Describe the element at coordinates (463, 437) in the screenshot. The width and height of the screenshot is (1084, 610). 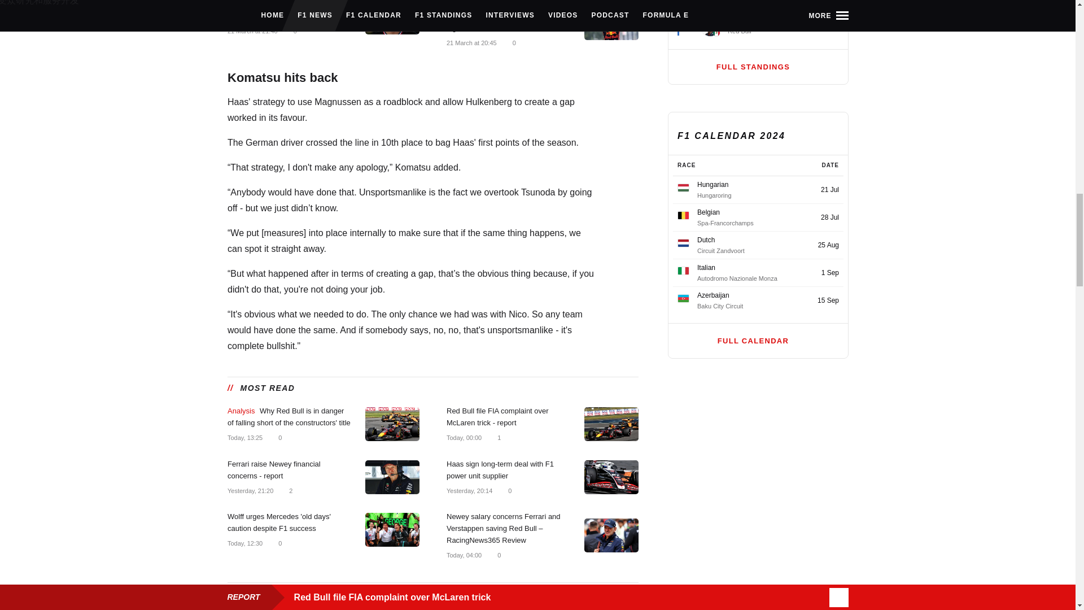
I see `Wednesday 17 July 2024 at 00:00` at that location.